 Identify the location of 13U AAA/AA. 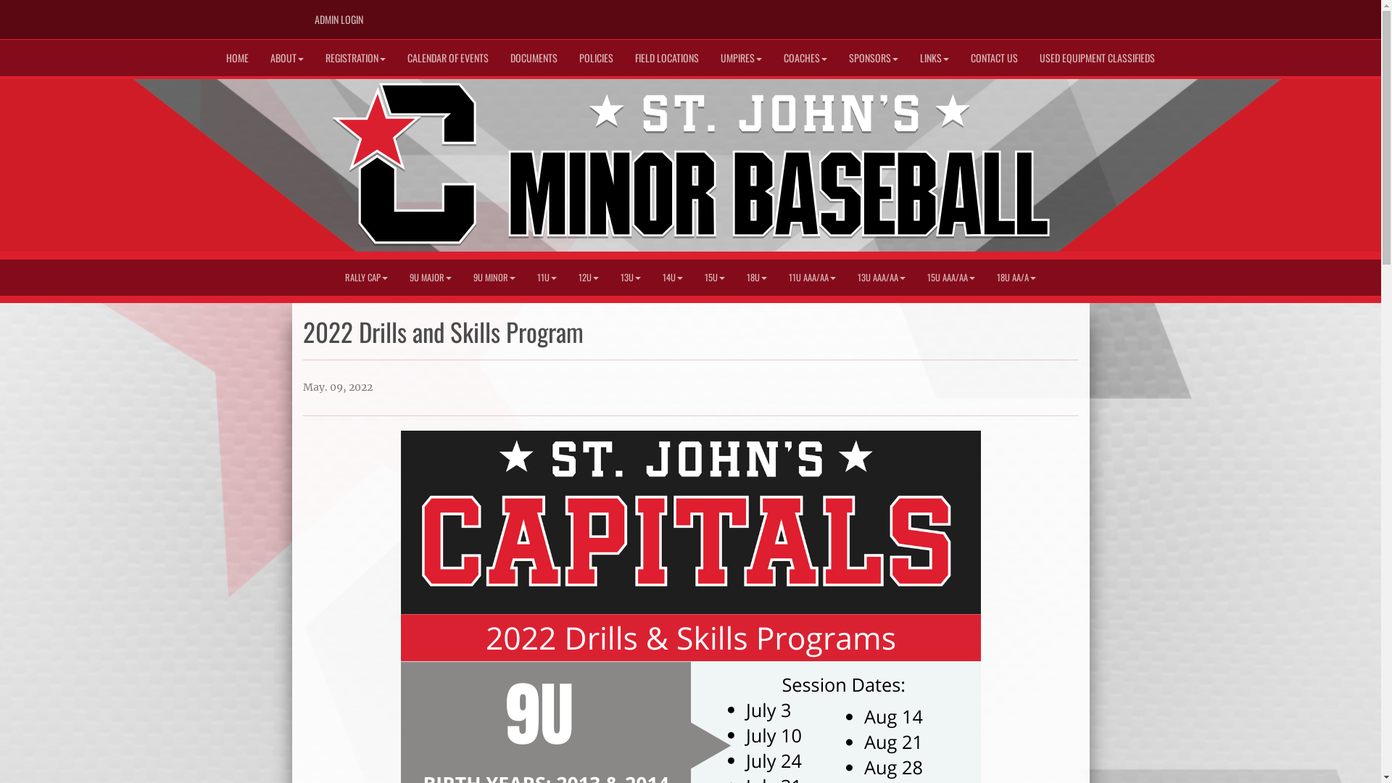
(882, 278).